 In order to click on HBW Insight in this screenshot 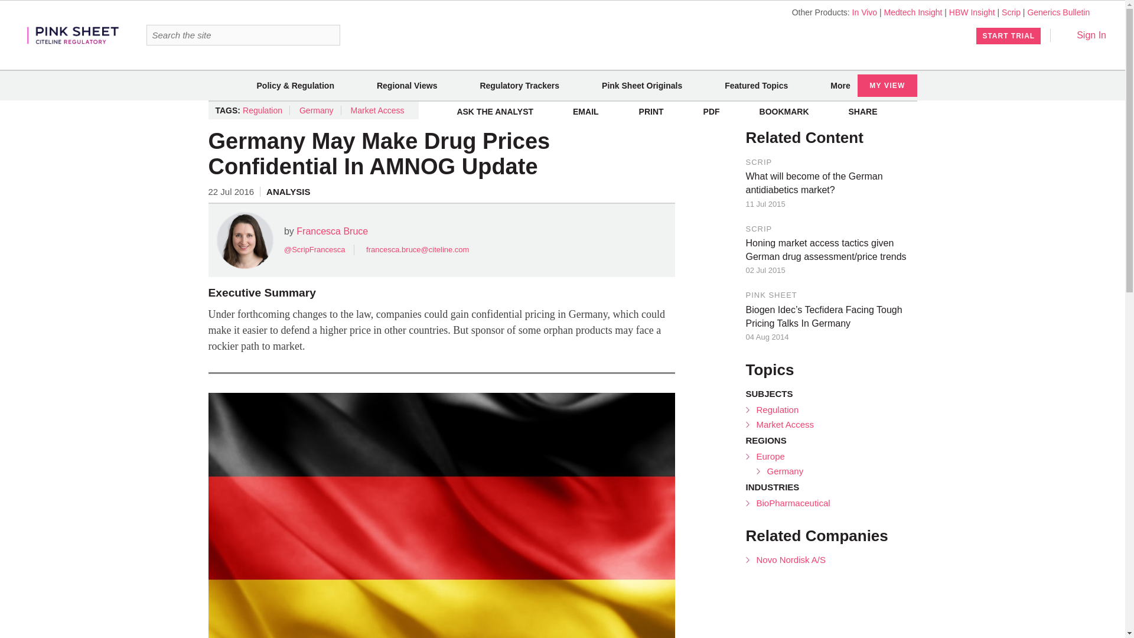, I will do `click(972, 12)`.